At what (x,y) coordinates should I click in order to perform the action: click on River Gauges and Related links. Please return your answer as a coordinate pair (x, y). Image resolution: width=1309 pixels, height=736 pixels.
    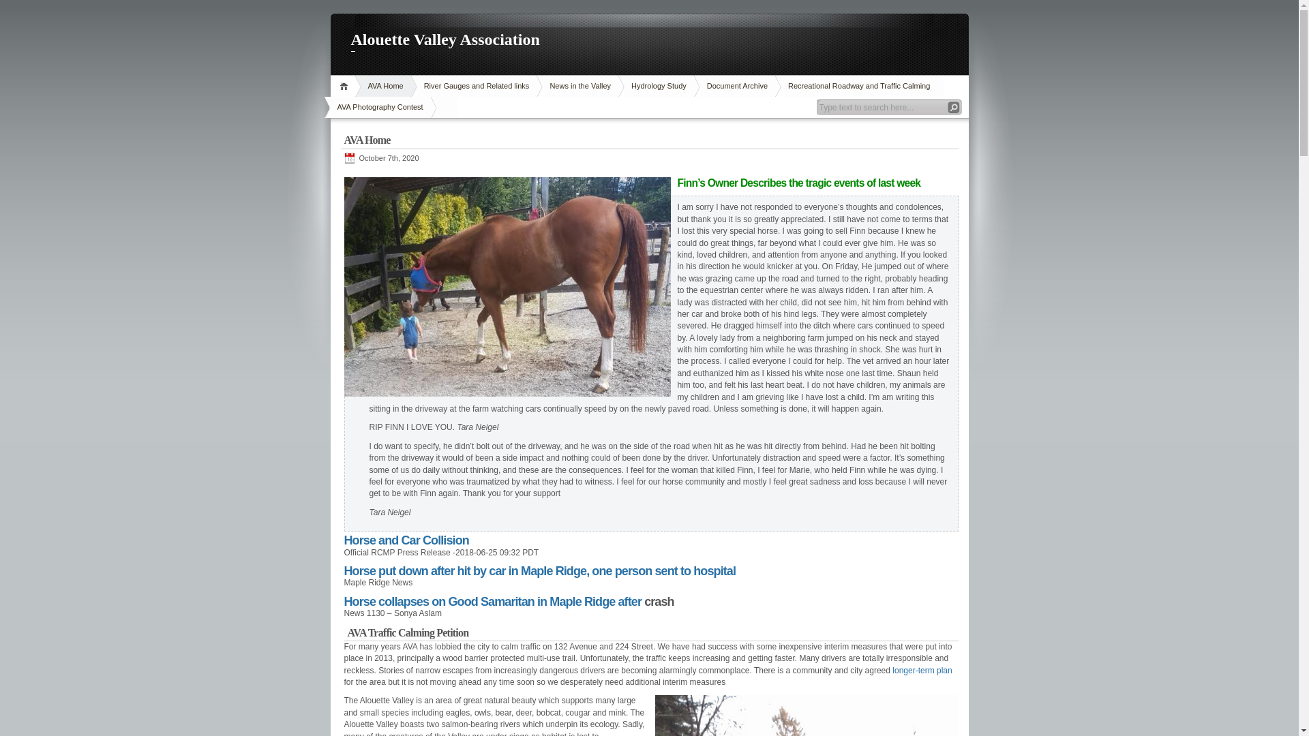
    Looking at the image, I should click on (477, 86).